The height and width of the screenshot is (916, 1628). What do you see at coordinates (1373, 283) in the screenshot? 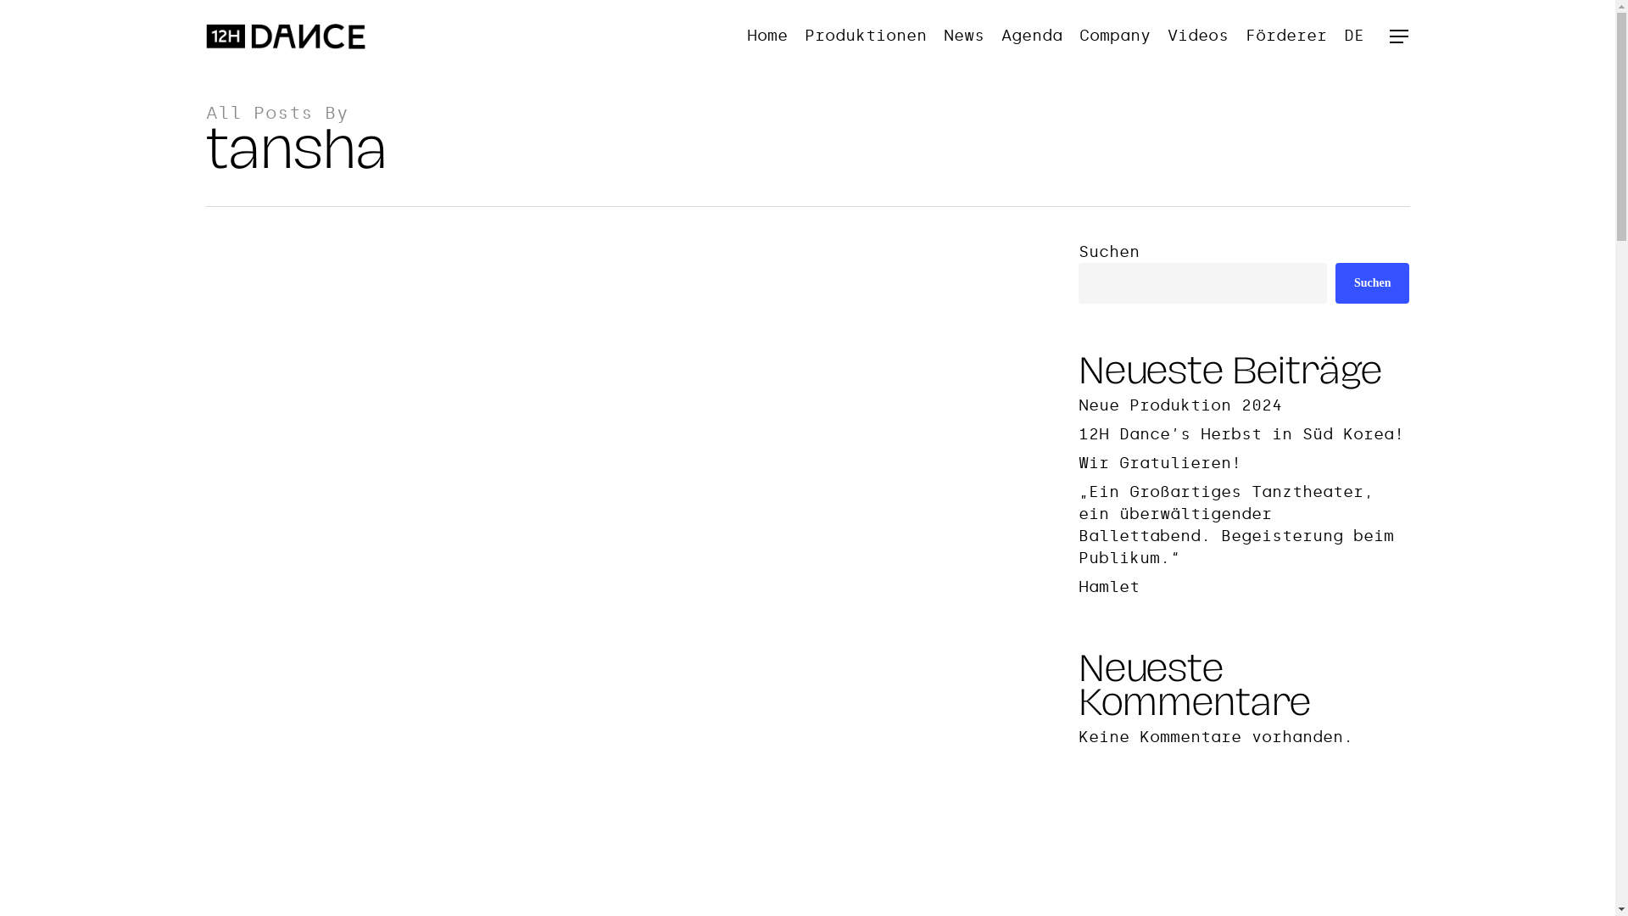
I see `Suchen` at bounding box center [1373, 283].